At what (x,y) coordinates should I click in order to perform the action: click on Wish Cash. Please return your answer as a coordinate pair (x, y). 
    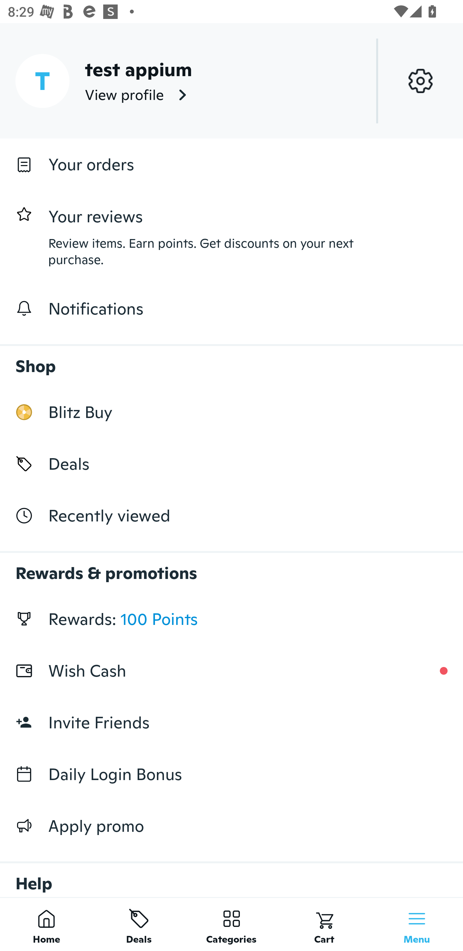
    Looking at the image, I should click on (232, 671).